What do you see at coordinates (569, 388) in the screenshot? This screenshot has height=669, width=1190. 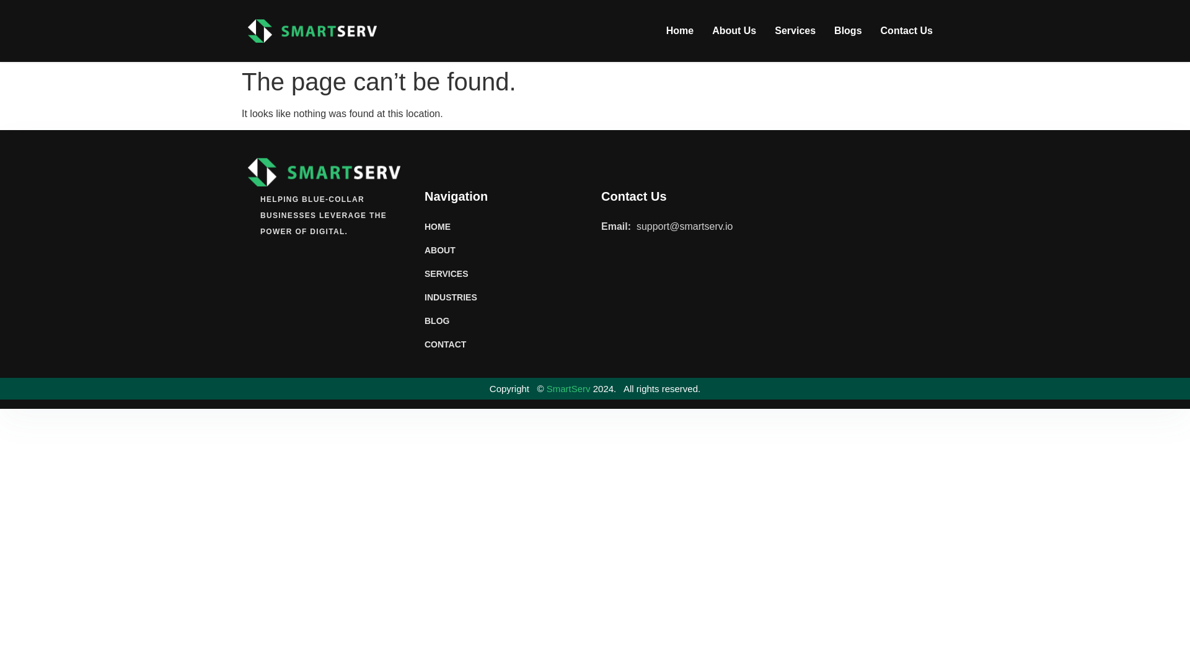 I see `SmartServ` at bounding box center [569, 388].